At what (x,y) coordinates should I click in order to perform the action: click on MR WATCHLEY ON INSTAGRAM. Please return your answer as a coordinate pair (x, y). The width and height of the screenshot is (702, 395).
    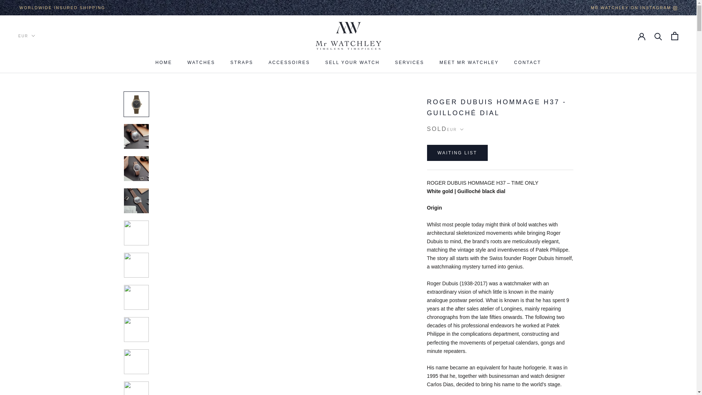
    Looking at the image, I should click on (409, 63).